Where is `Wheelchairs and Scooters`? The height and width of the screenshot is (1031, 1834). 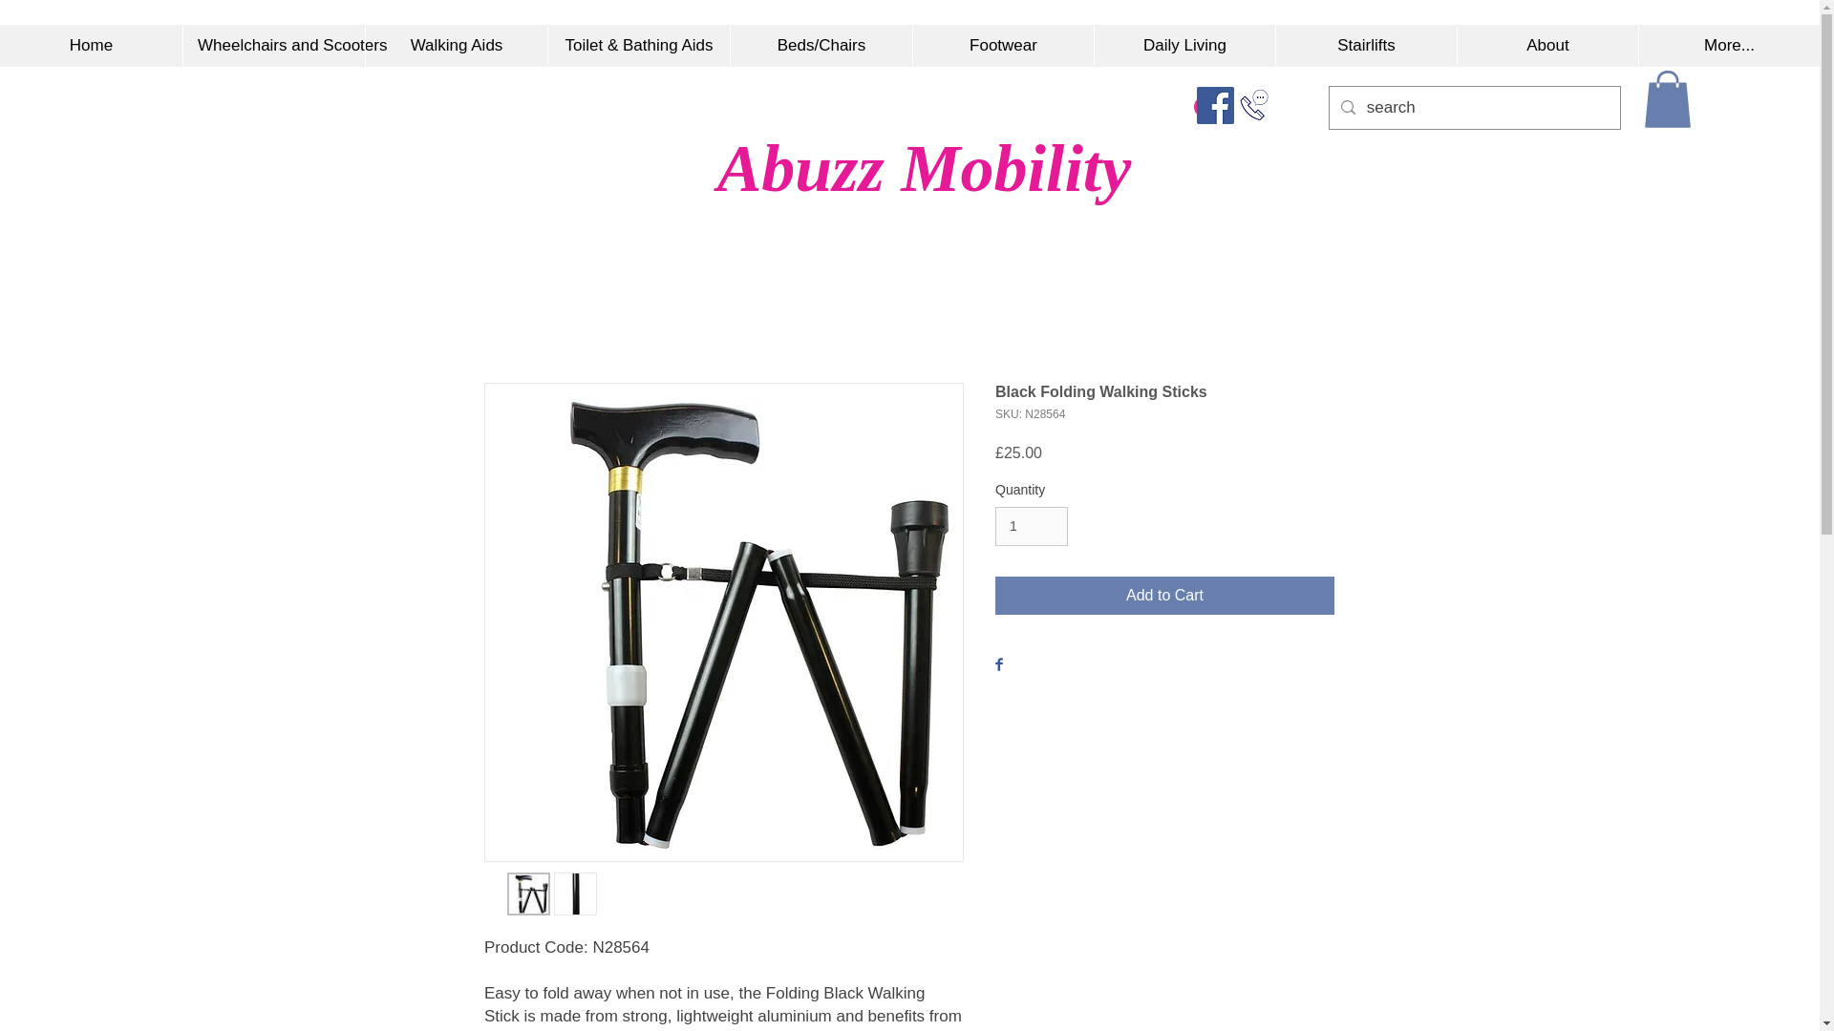 Wheelchairs and Scooters is located at coordinates (273, 46).